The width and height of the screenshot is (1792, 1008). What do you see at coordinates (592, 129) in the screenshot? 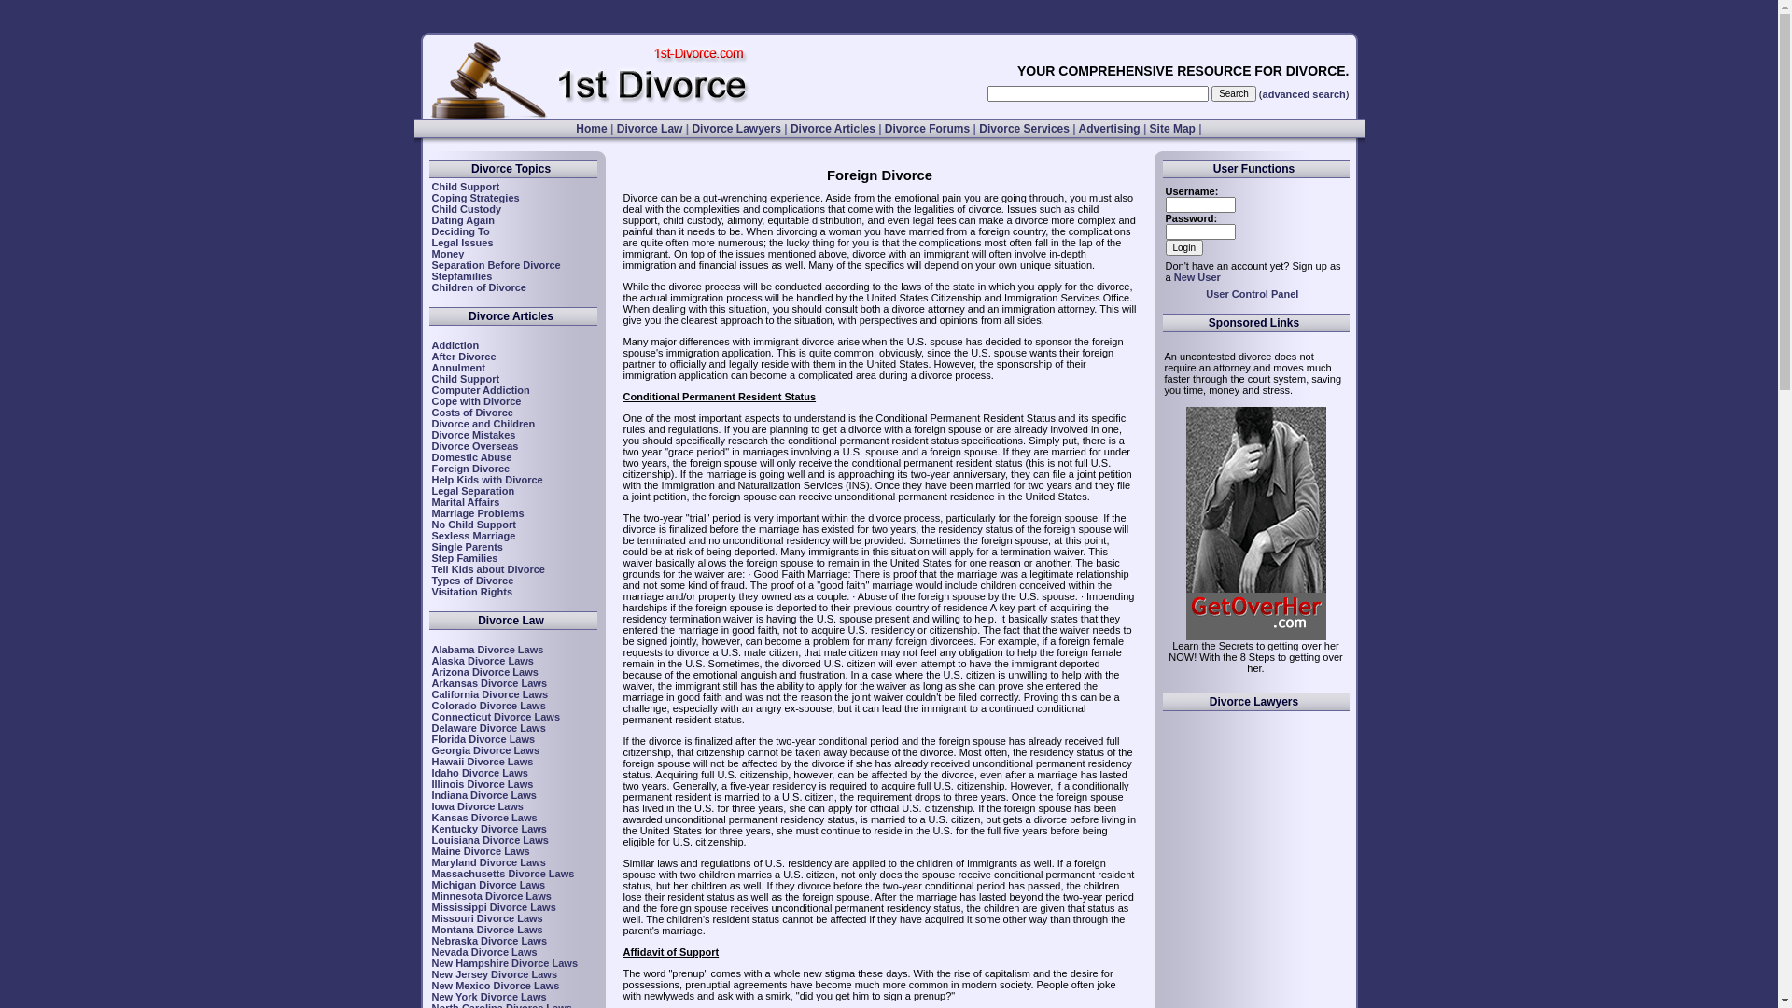
I see `Home` at bounding box center [592, 129].